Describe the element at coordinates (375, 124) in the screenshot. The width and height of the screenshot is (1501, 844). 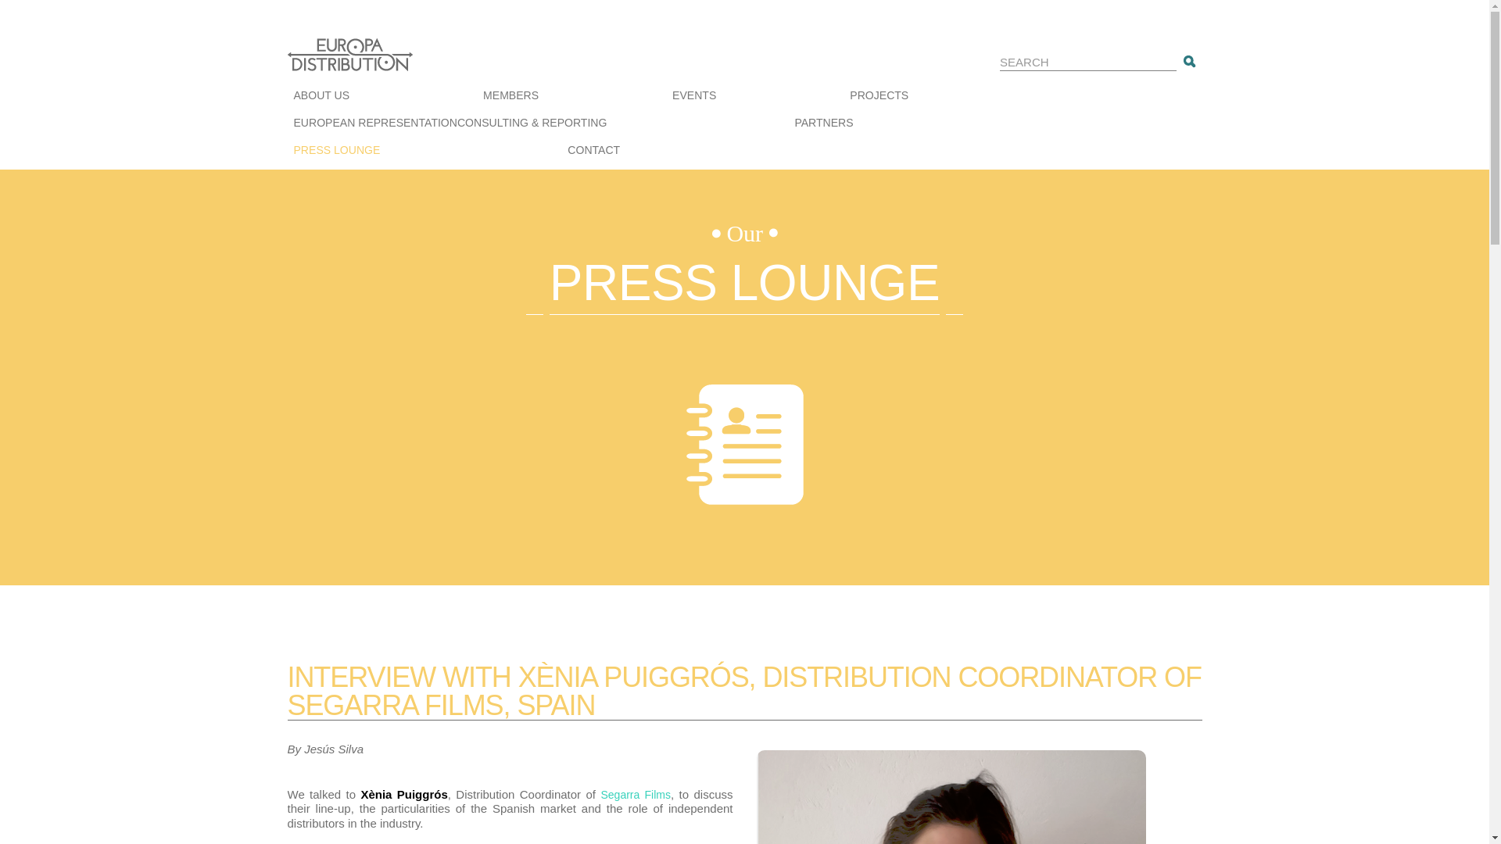
I see `EUROPEAN REPRESENTATION` at that location.